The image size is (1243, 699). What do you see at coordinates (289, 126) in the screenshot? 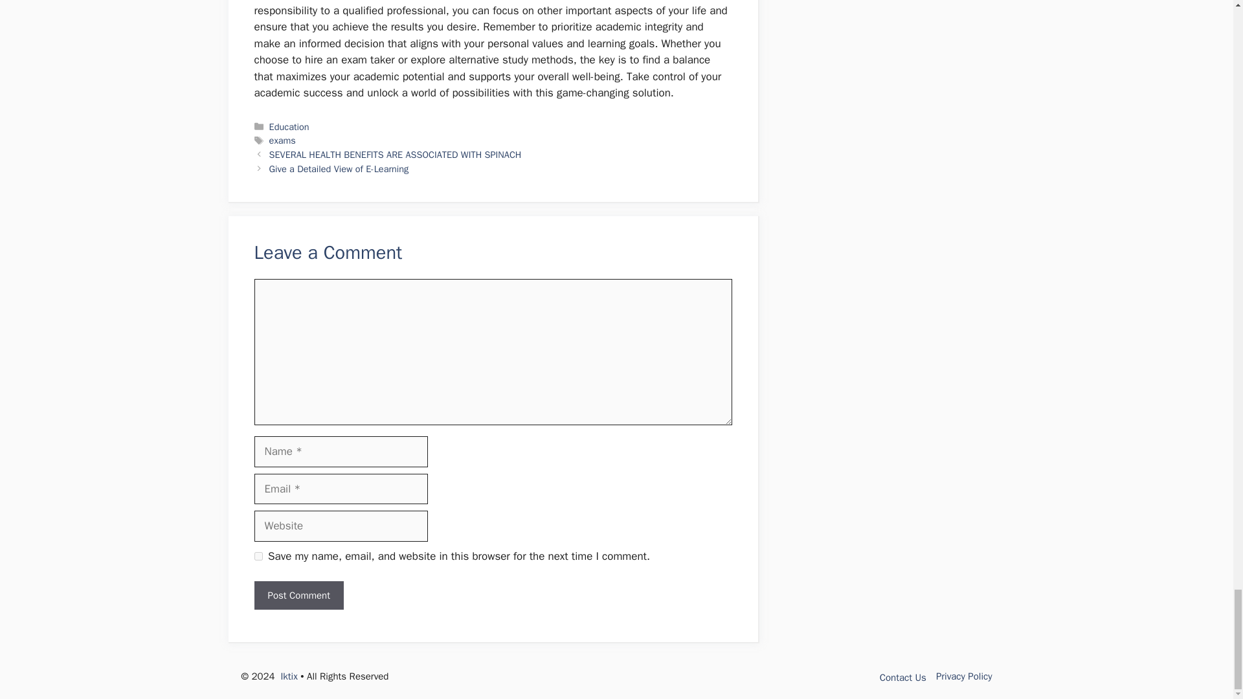
I see `Education` at bounding box center [289, 126].